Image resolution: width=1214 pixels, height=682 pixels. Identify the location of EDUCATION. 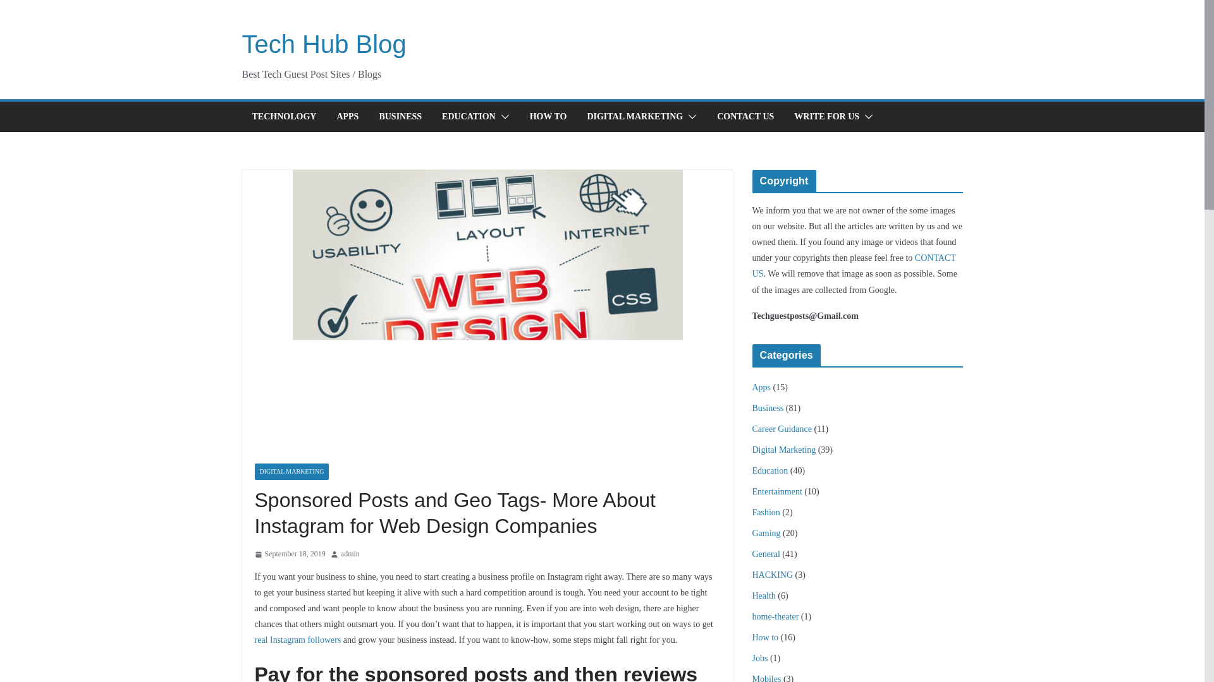
(468, 116).